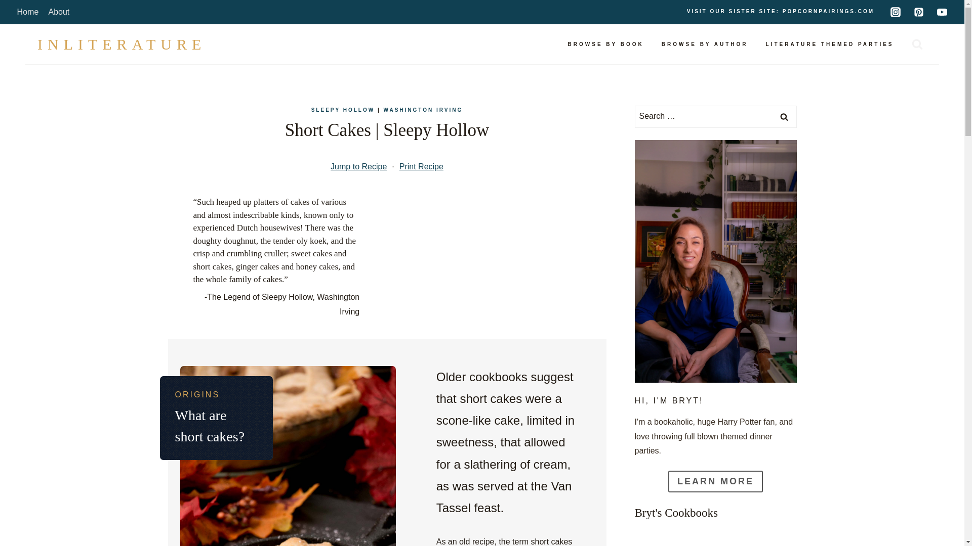  Describe the element at coordinates (605, 44) in the screenshot. I see `BROWSE BY BOOK` at that location.